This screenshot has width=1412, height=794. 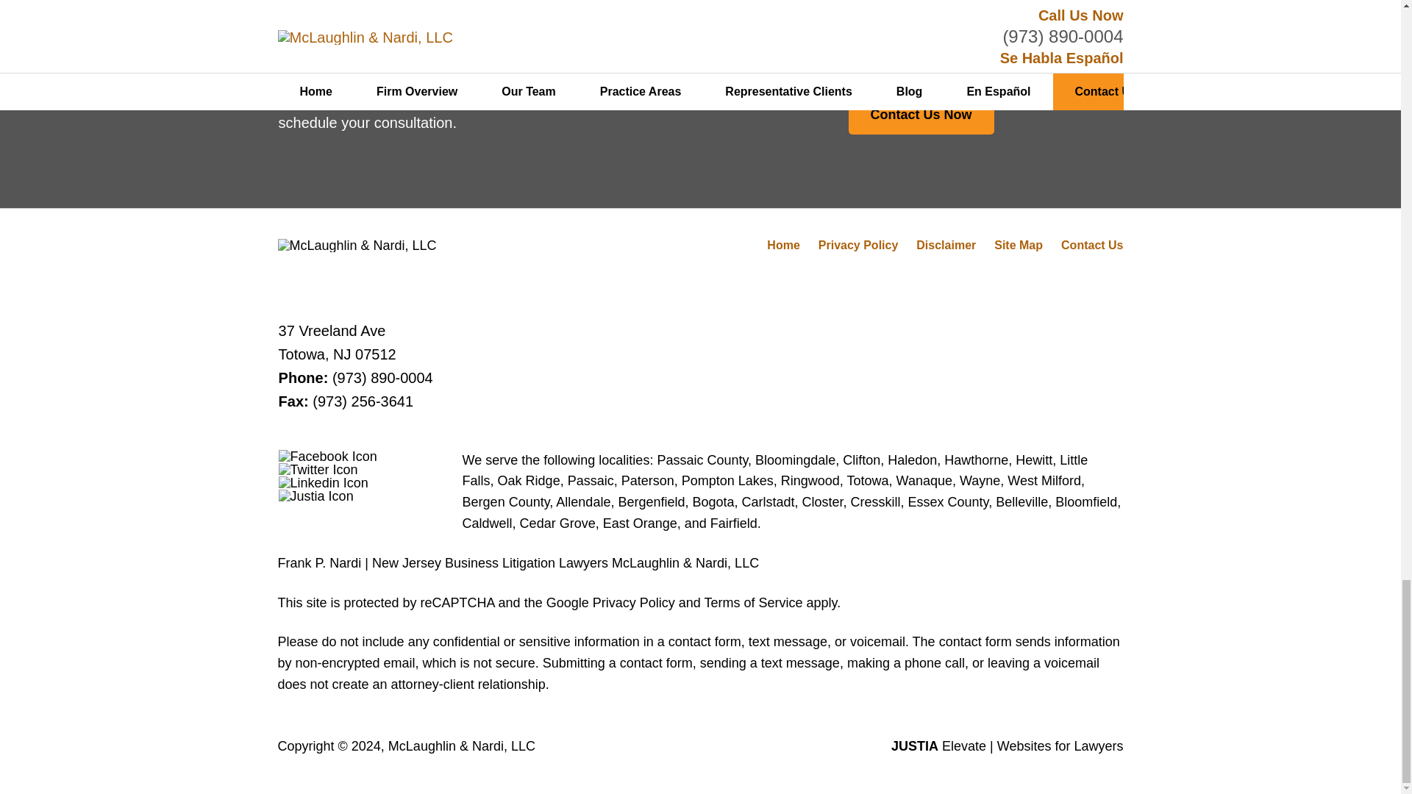 What do you see at coordinates (316, 496) in the screenshot?
I see `Justia` at bounding box center [316, 496].